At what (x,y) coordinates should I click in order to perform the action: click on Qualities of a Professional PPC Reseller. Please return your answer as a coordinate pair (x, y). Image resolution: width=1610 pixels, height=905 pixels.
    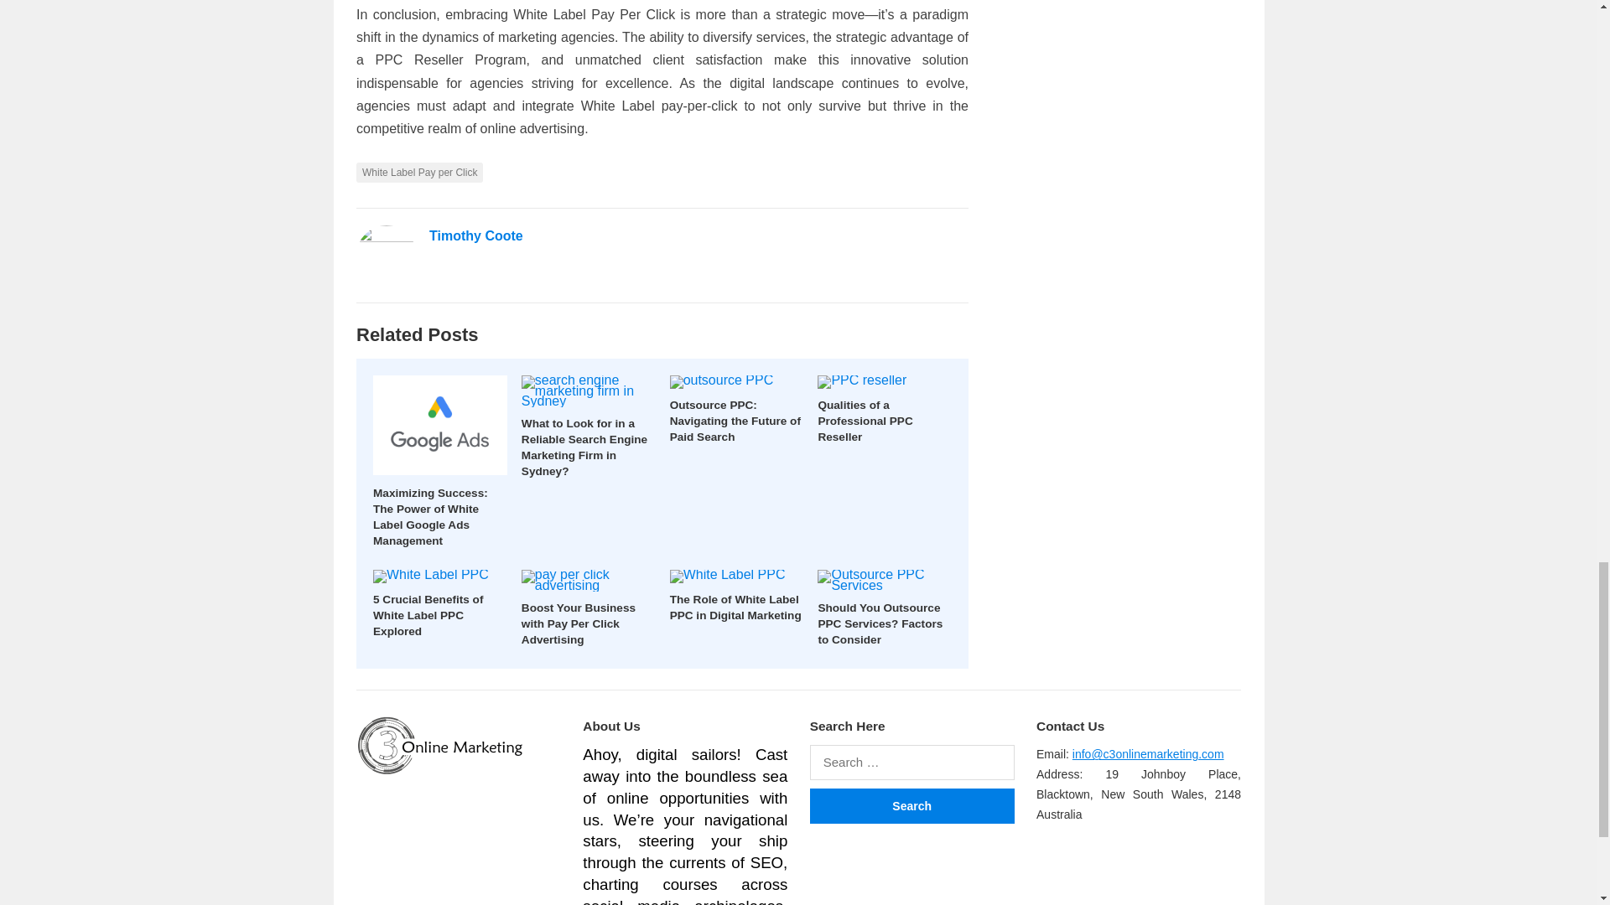
    Looking at the image, I should click on (865, 421).